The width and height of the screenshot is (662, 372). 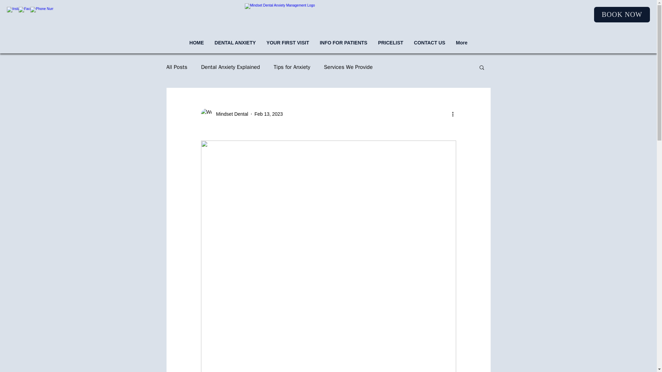 I want to click on HOME, so click(x=197, y=46).